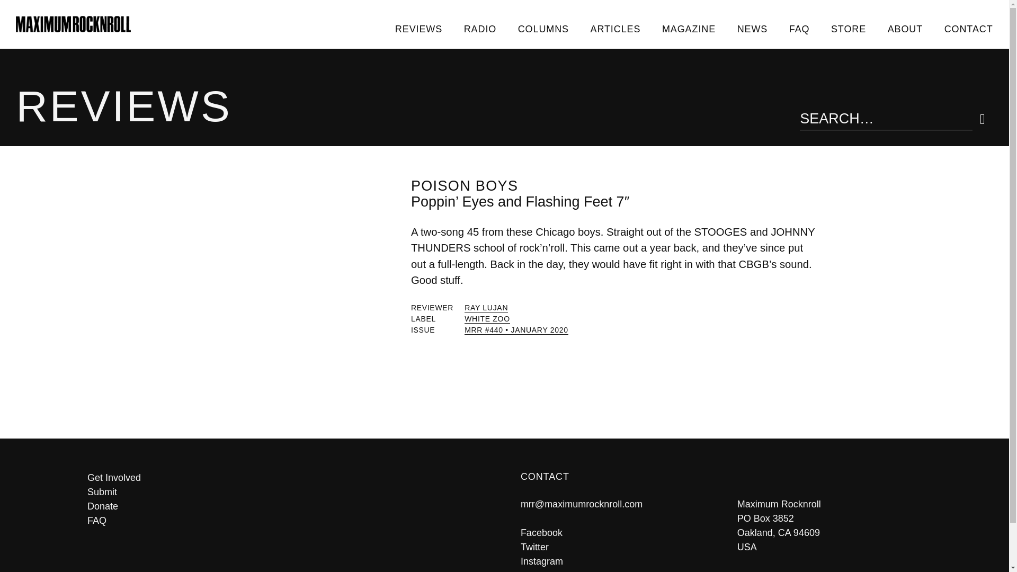 The width and height of the screenshot is (1017, 572). Describe the element at coordinates (849, 29) in the screenshot. I see `STORE` at that location.